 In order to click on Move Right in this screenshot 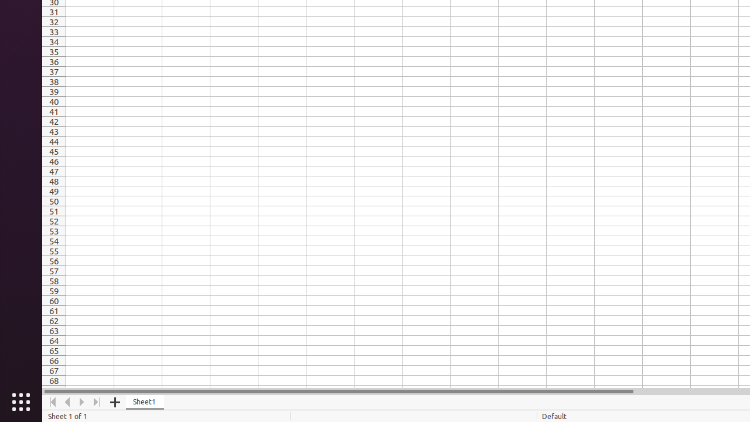, I will do `click(82, 402)`.